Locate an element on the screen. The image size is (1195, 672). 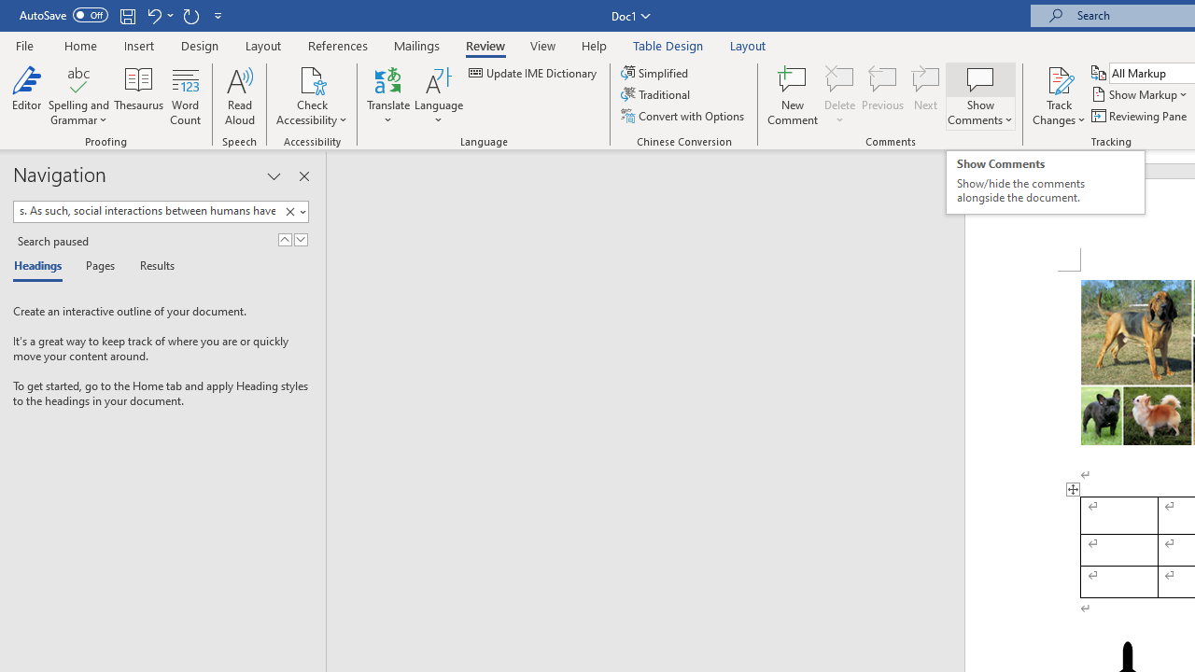
Traditional is located at coordinates (657, 95).